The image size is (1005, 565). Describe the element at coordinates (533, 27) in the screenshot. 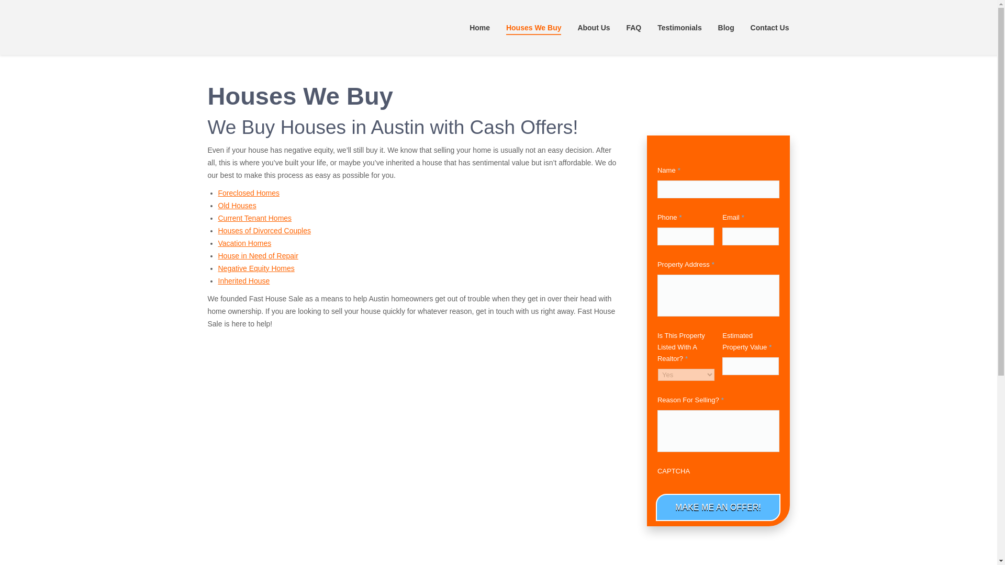

I see `Houses We Buy` at that location.